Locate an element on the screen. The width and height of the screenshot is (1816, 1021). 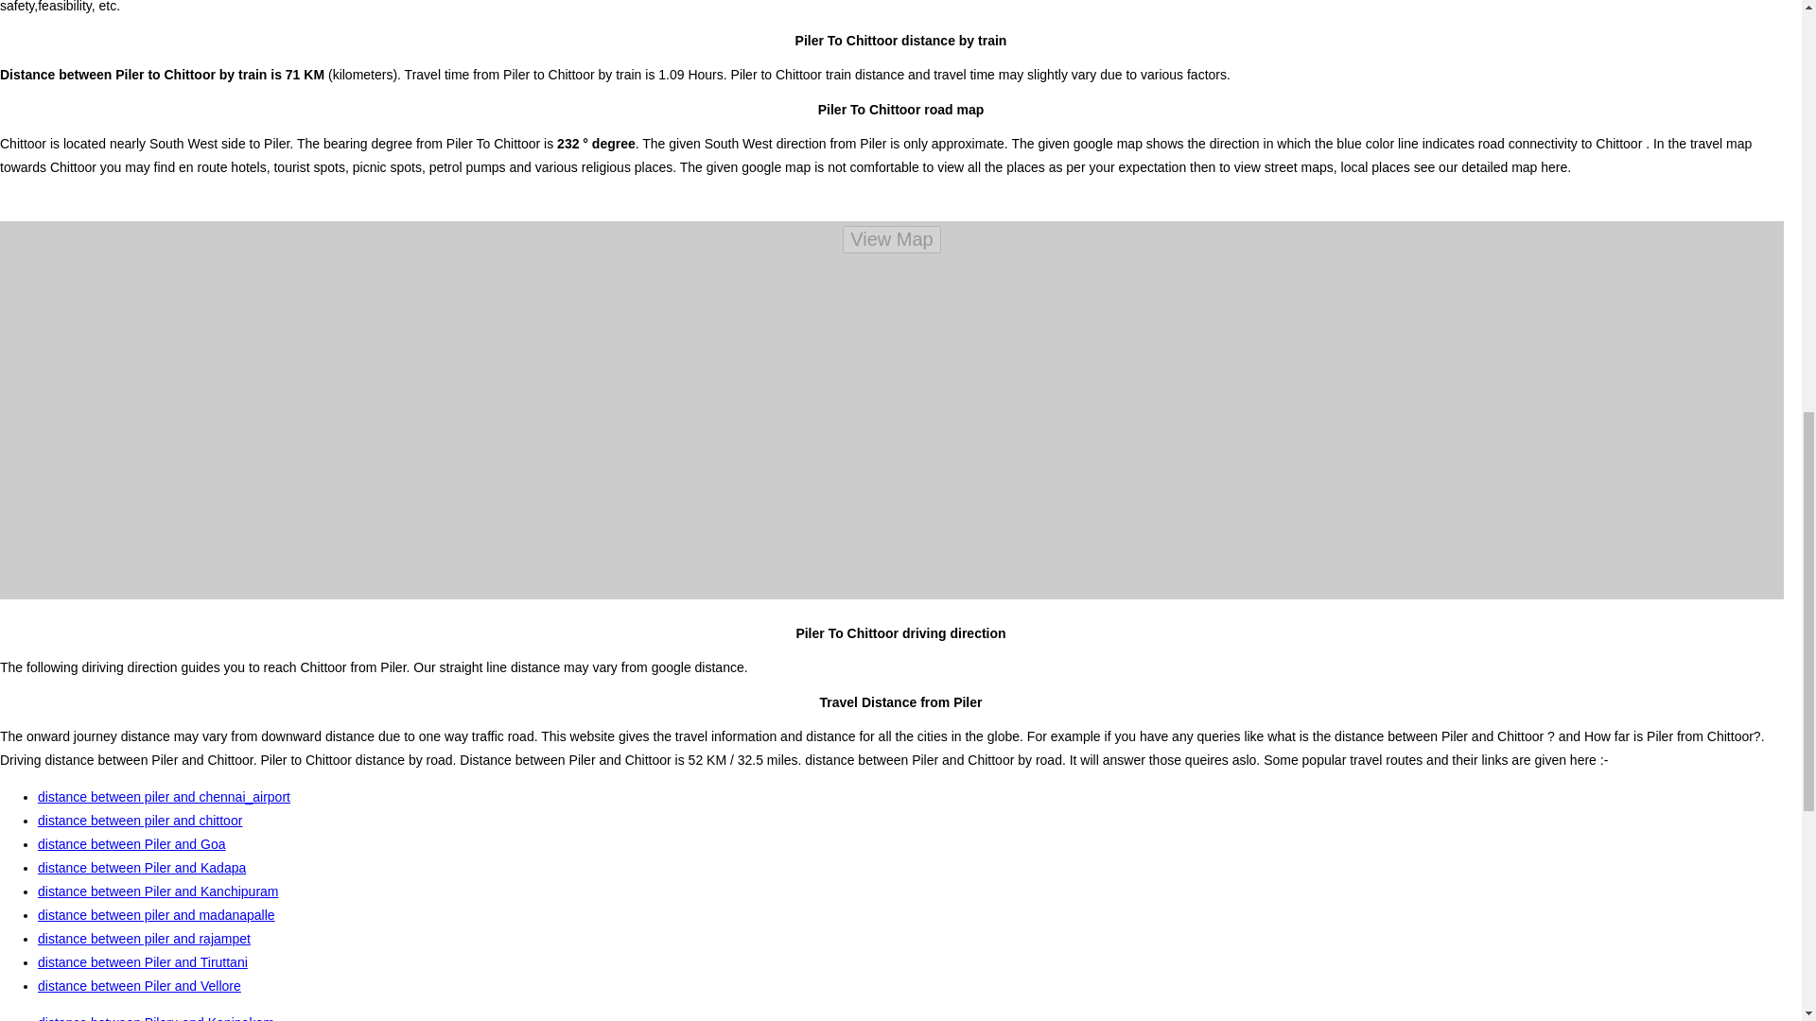
View Map is located at coordinates (891, 238).